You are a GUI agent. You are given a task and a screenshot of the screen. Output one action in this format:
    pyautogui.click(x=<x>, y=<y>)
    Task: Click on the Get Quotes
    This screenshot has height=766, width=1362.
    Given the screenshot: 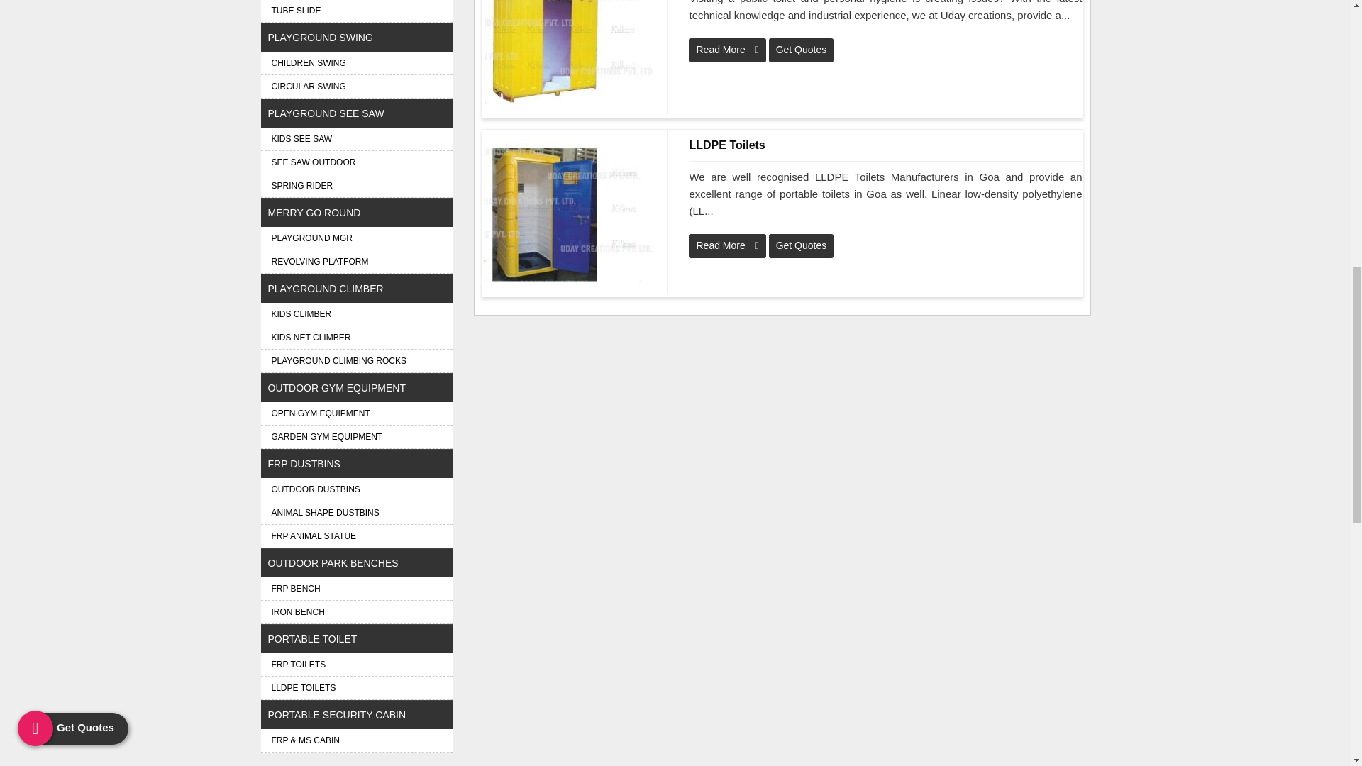 What is the action you would take?
    pyautogui.click(x=802, y=50)
    